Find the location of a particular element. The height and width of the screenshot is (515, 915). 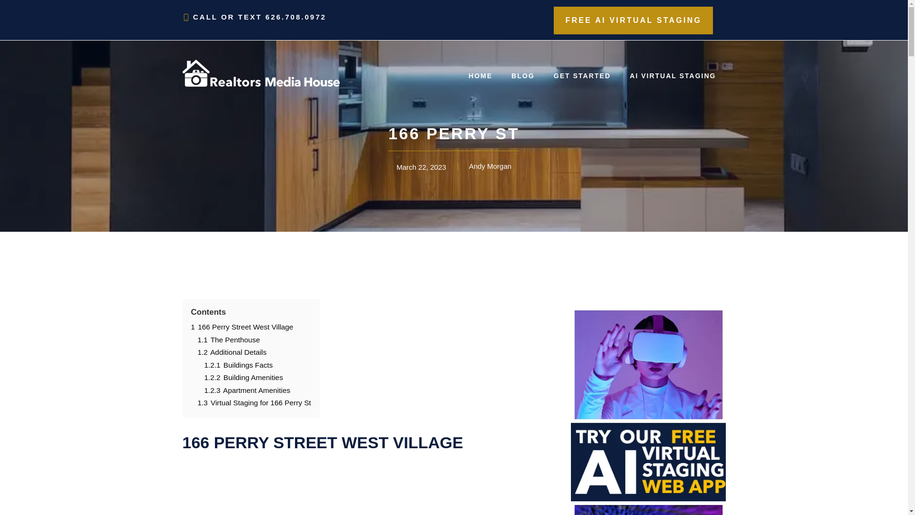

626.708.0972 is located at coordinates (296, 17).